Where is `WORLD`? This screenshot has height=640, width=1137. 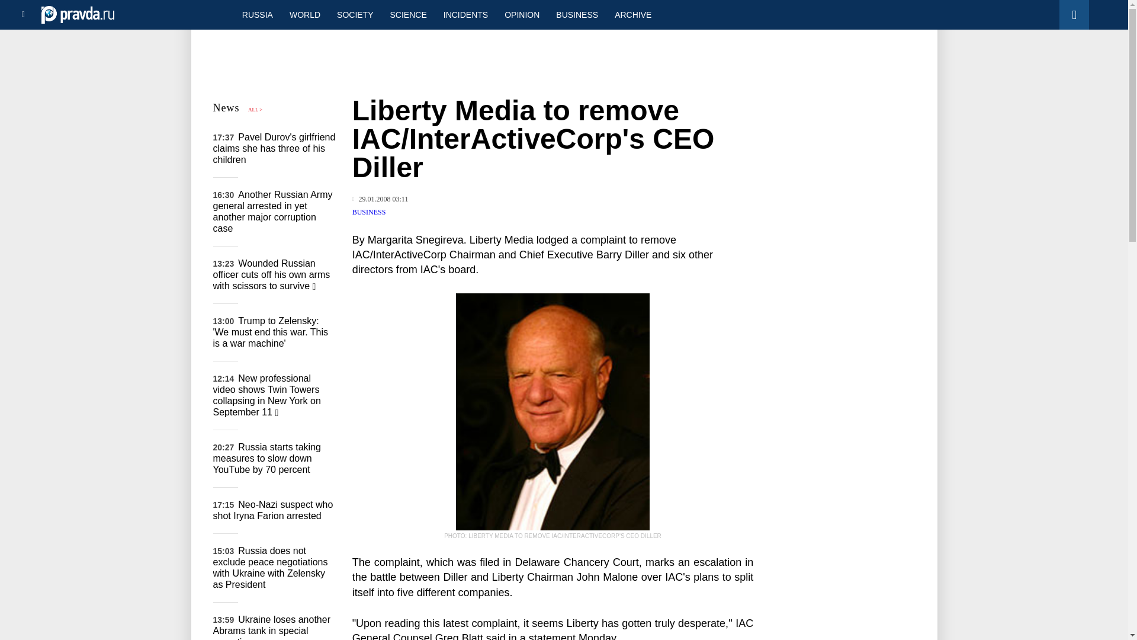
WORLD is located at coordinates (304, 14).